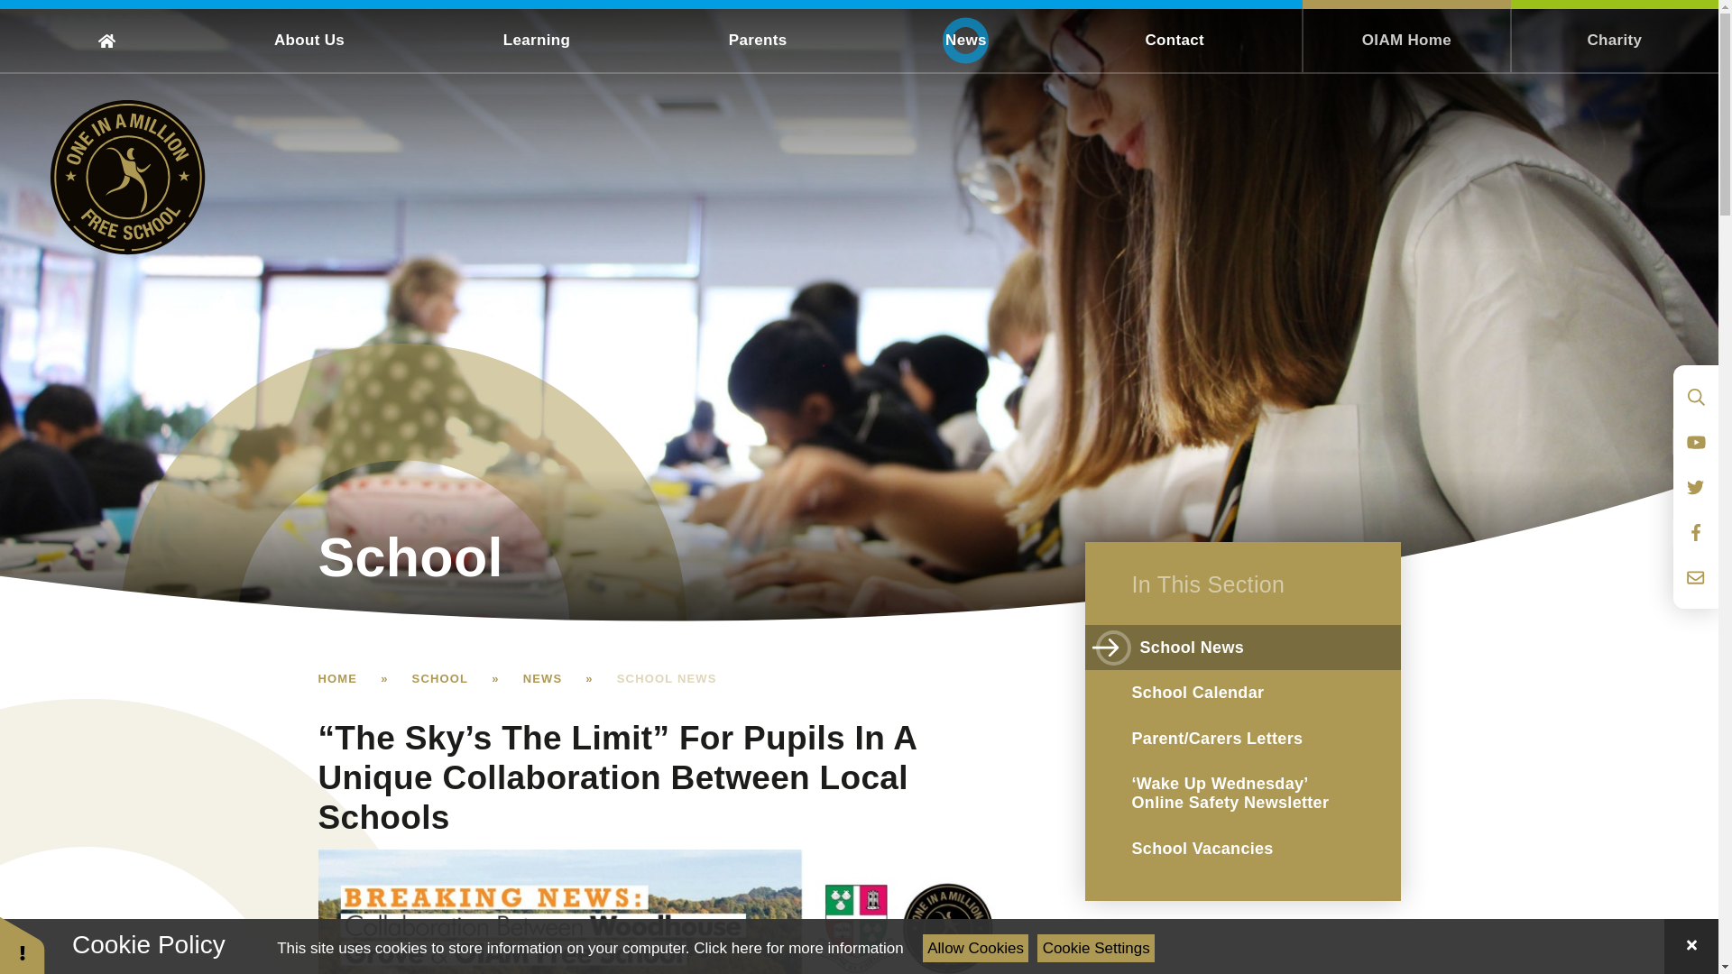 The image size is (1732, 974). What do you see at coordinates (976, 948) in the screenshot?
I see `Allow Cookies` at bounding box center [976, 948].